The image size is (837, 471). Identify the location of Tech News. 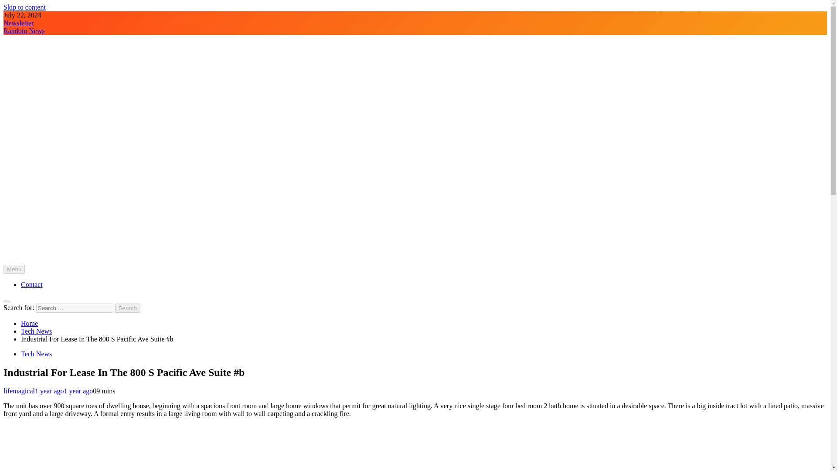
(37, 354).